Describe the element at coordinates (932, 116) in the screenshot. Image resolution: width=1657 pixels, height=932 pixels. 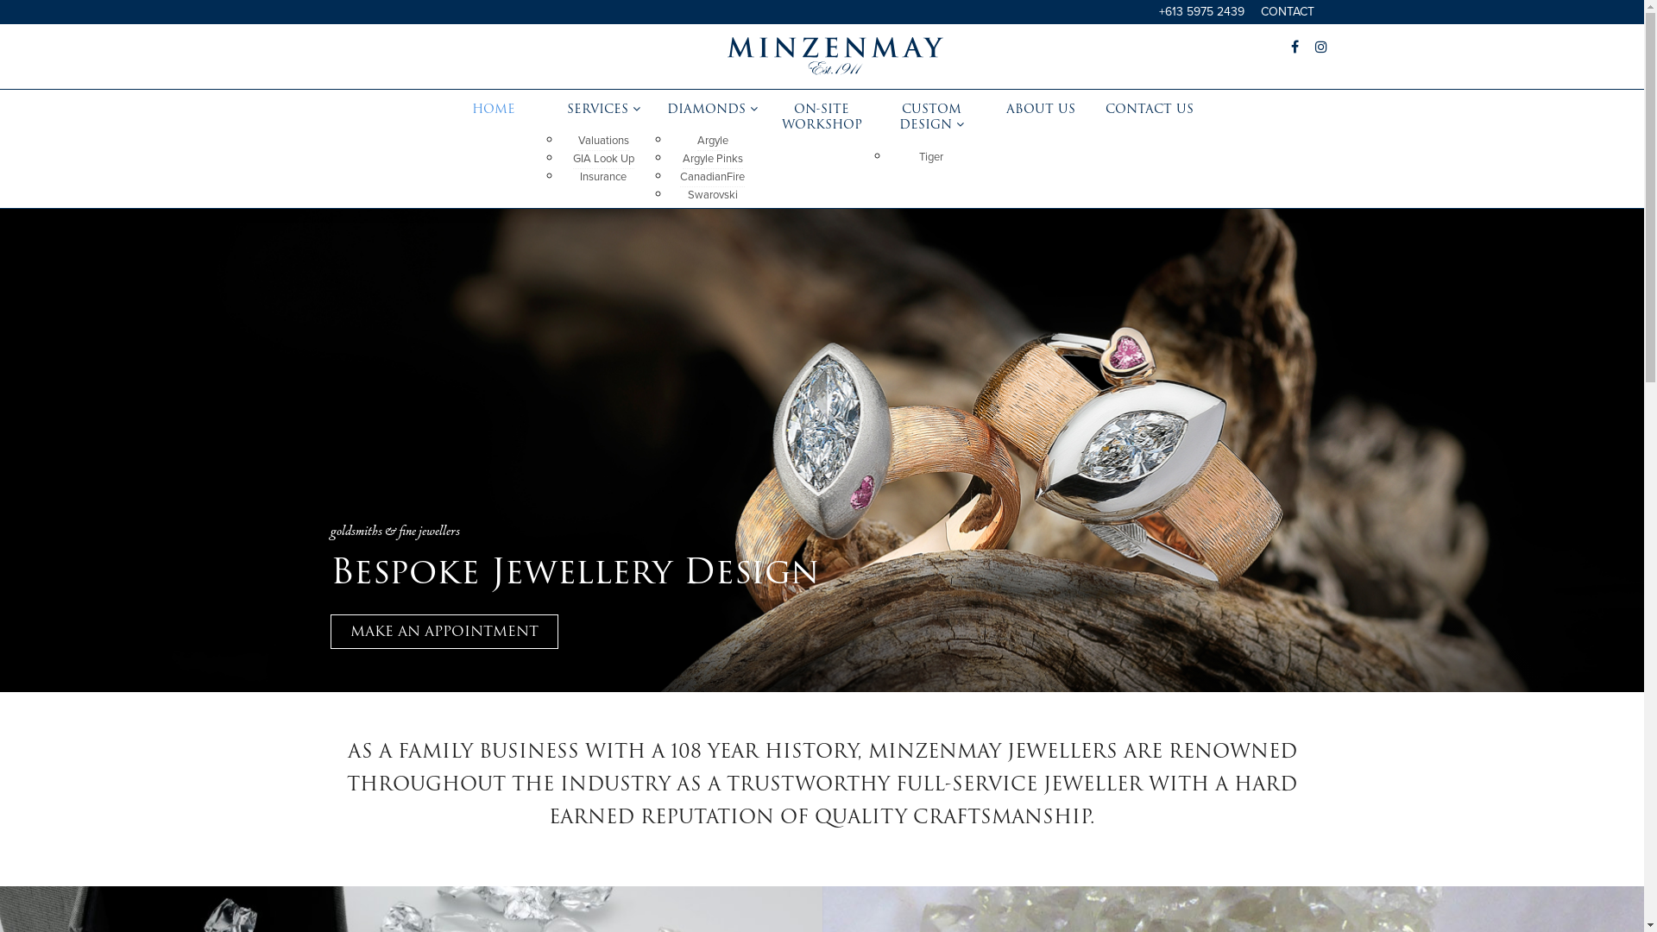
I see `CUSTOM DESIGN` at that location.